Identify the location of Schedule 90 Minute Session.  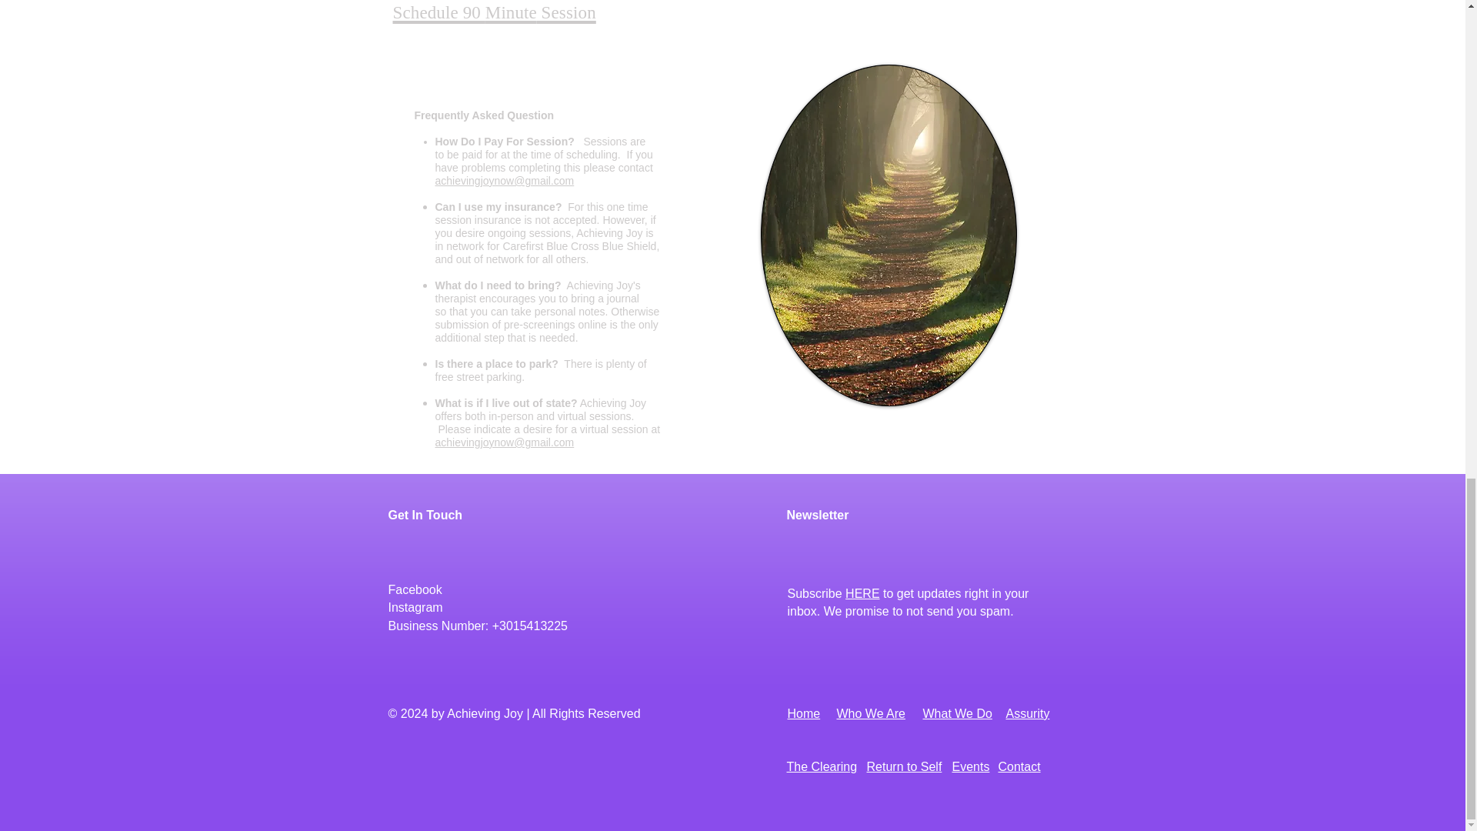
(494, 12).